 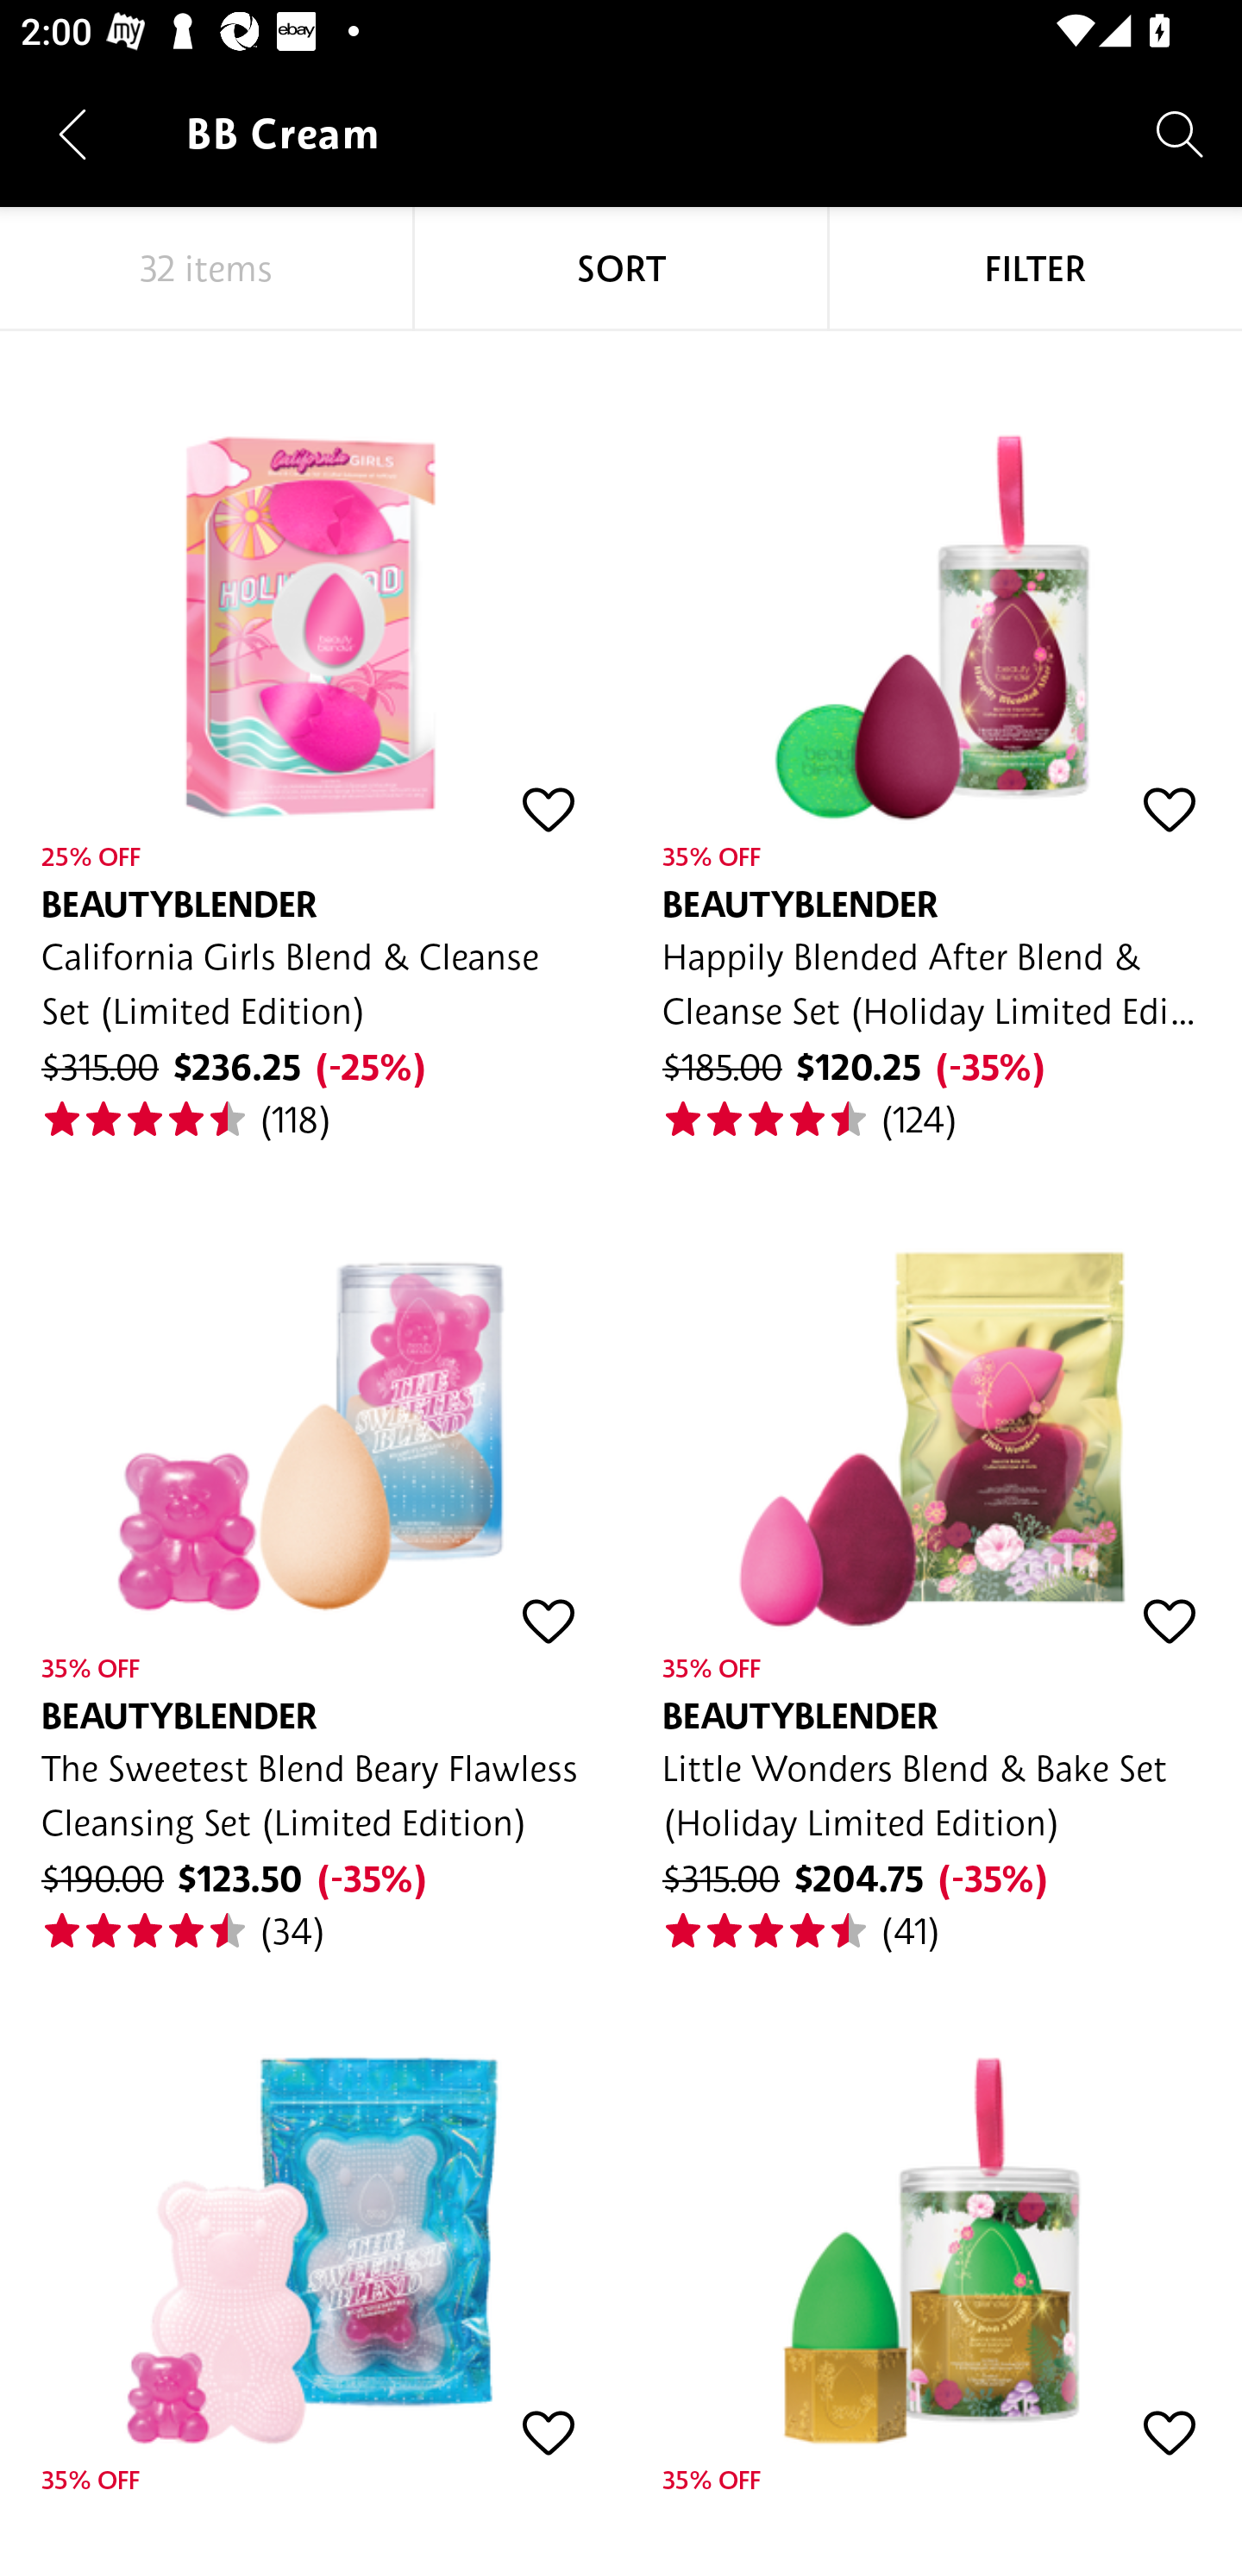 What do you see at coordinates (310, 2234) in the screenshot?
I see `35% OFF BEAUTYBLENDER` at bounding box center [310, 2234].